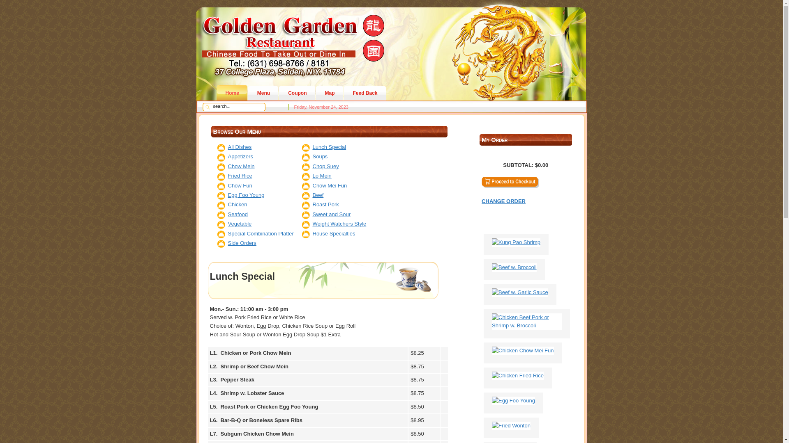 The image size is (789, 443). I want to click on Side Orders, so click(242, 243).